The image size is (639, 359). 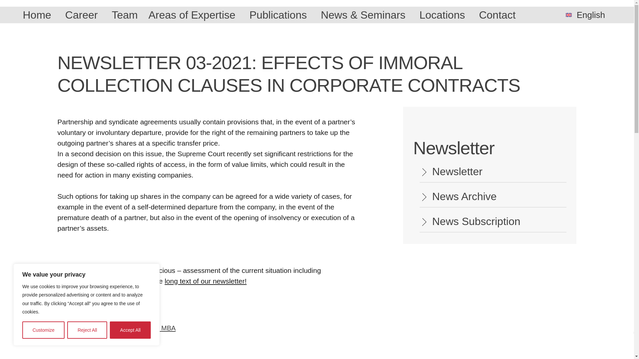 I want to click on Reject All, so click(x=87, y=330).